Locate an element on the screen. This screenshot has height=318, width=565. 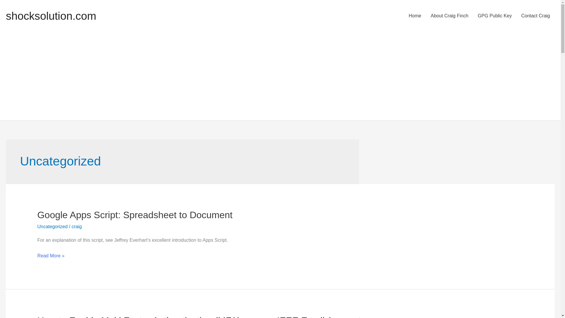
Home is located at coordinates (415, 16).